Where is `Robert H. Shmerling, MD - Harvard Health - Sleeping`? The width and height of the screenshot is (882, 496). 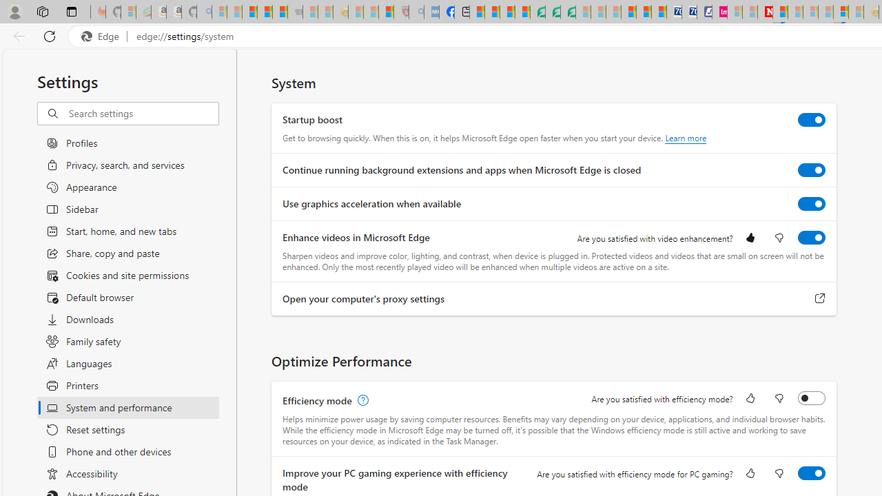 Robert H. Shmerling, MD - Harvard Health - Sleeping is located at coordinates (401, 12).